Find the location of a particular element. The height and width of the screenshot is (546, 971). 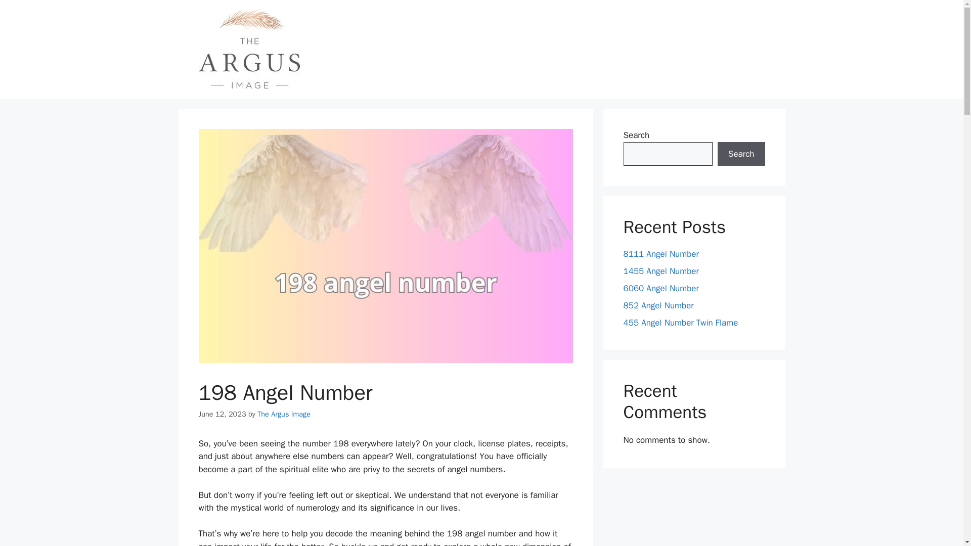

View all posts by The Argus Image is located at coordinates (284, 414).